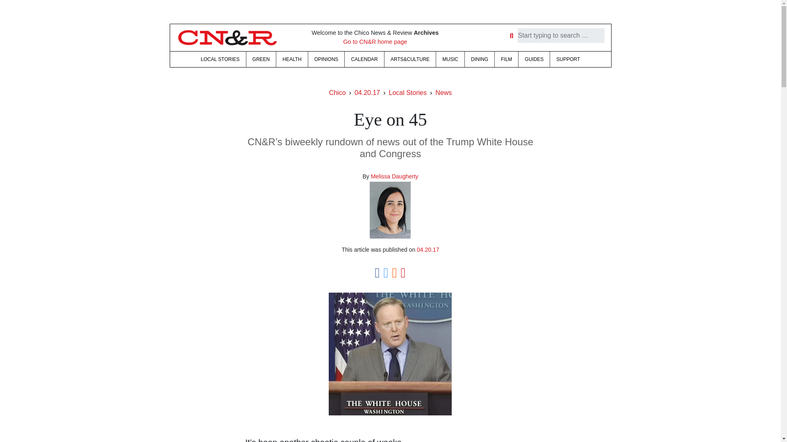 Image resolution: width=787 pixels, height=442 pixels. I want to click on GUIDES, so click(534, 59).